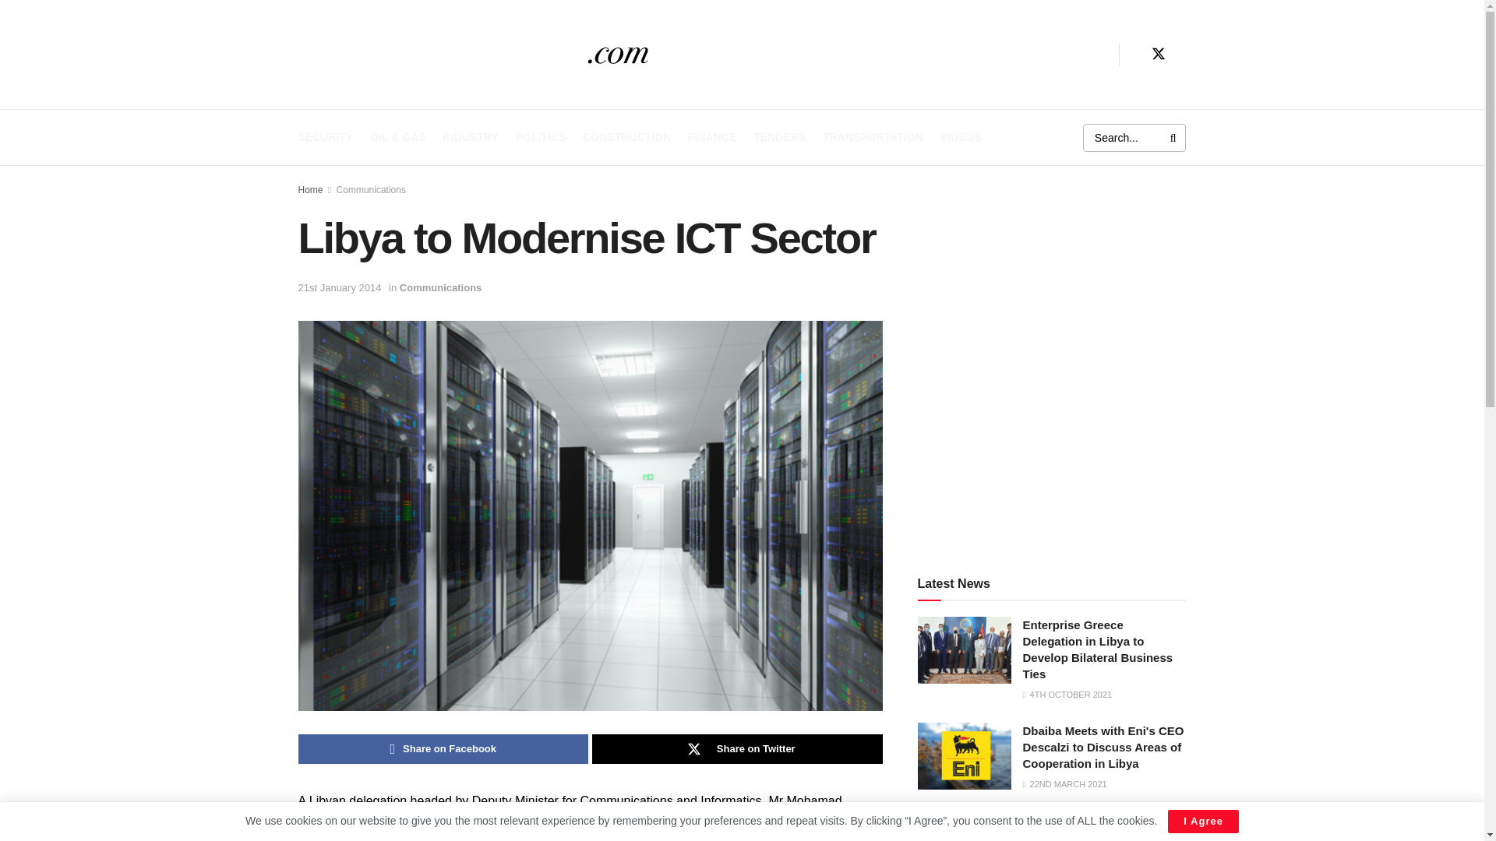 Image resolution: width=1496 pixels, height=841 pixels. I want to click on VIDEOS, so click(961, 137).